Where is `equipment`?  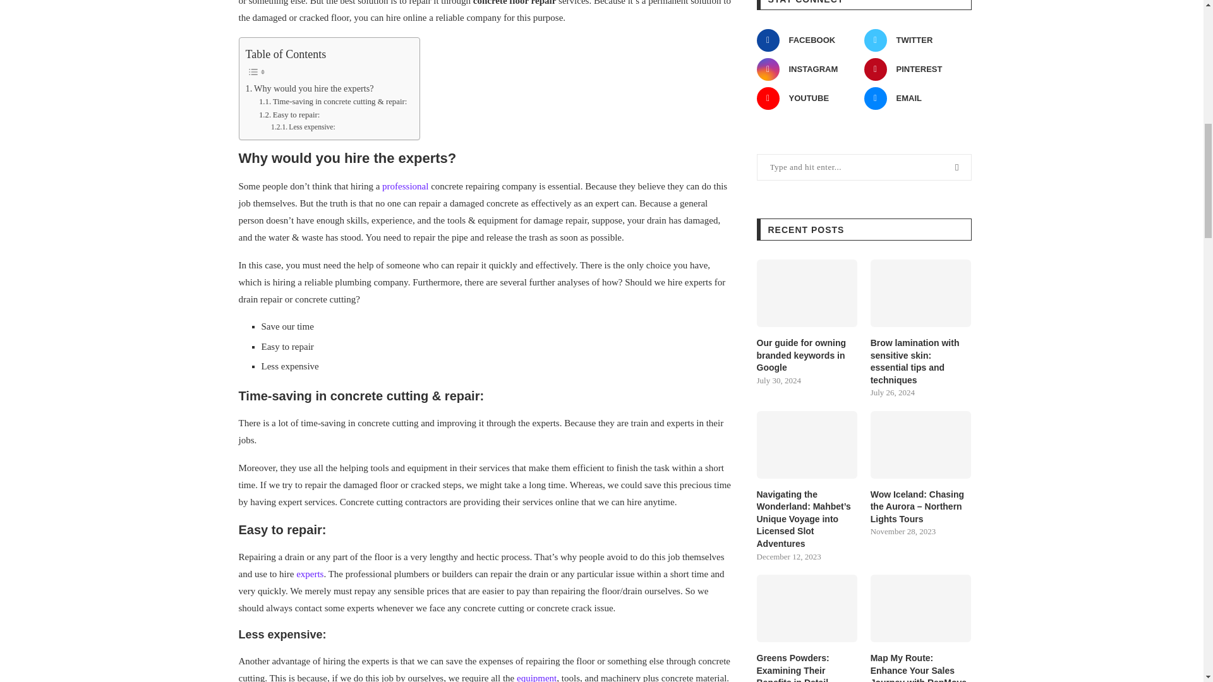 equipment is located at coordinates (536, 677).